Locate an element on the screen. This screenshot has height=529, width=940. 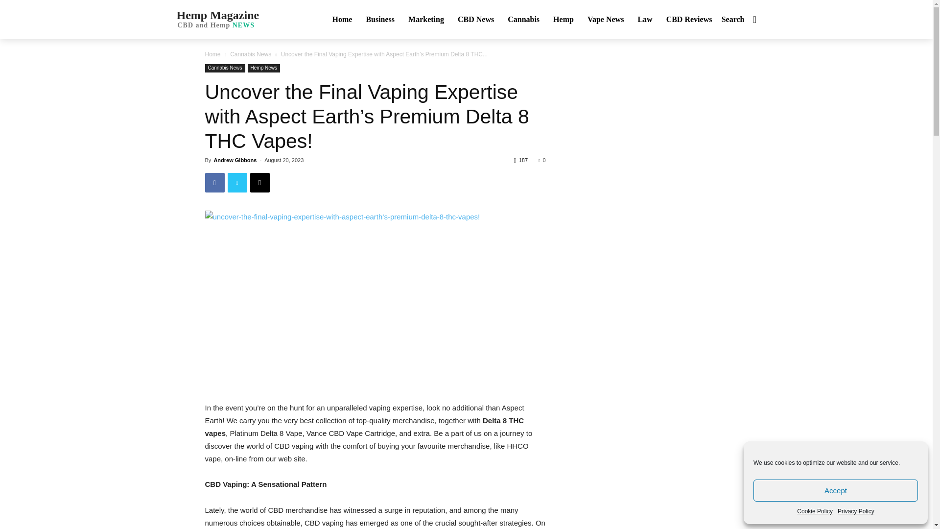
Cookie Policy is located at coordinates (856, 511).